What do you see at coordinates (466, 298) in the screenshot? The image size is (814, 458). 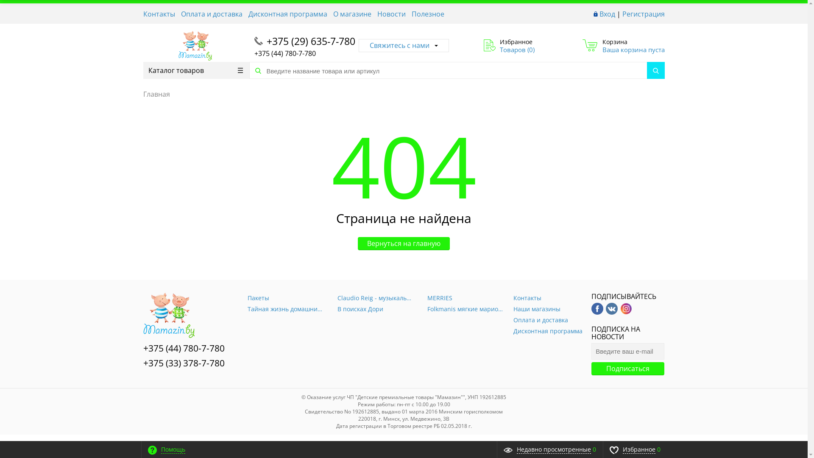 I see `MERRIES` at bounding box center [466, 298].